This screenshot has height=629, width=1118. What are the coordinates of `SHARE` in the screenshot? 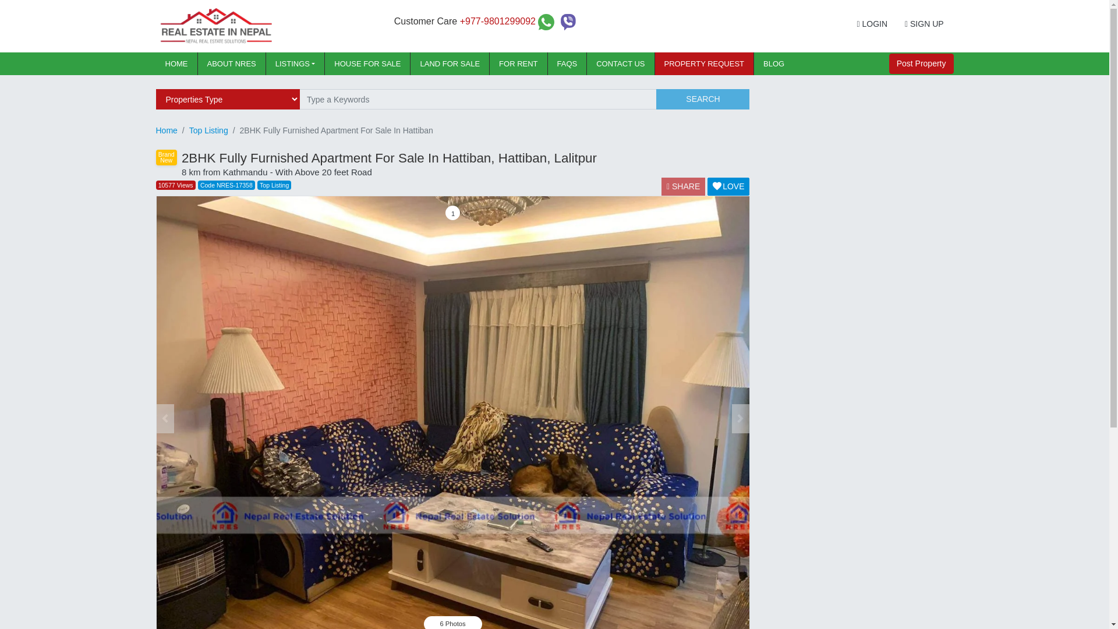 It's located at (684, 186).